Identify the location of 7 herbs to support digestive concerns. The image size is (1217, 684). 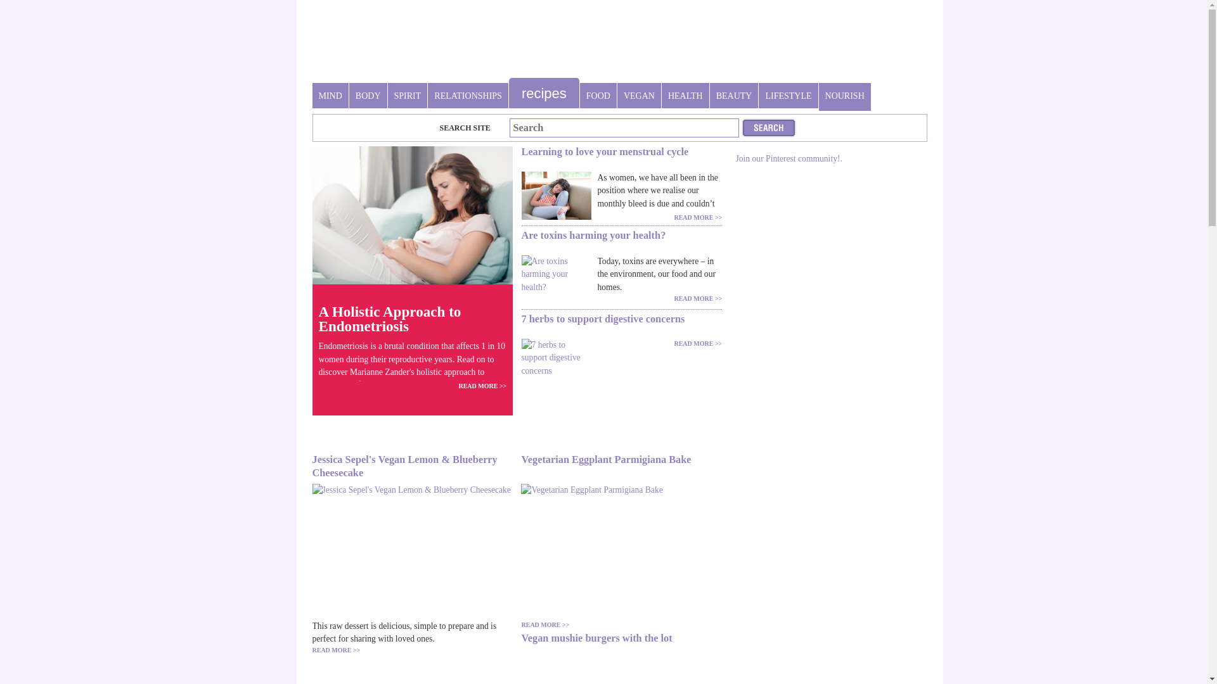
(621, 326).